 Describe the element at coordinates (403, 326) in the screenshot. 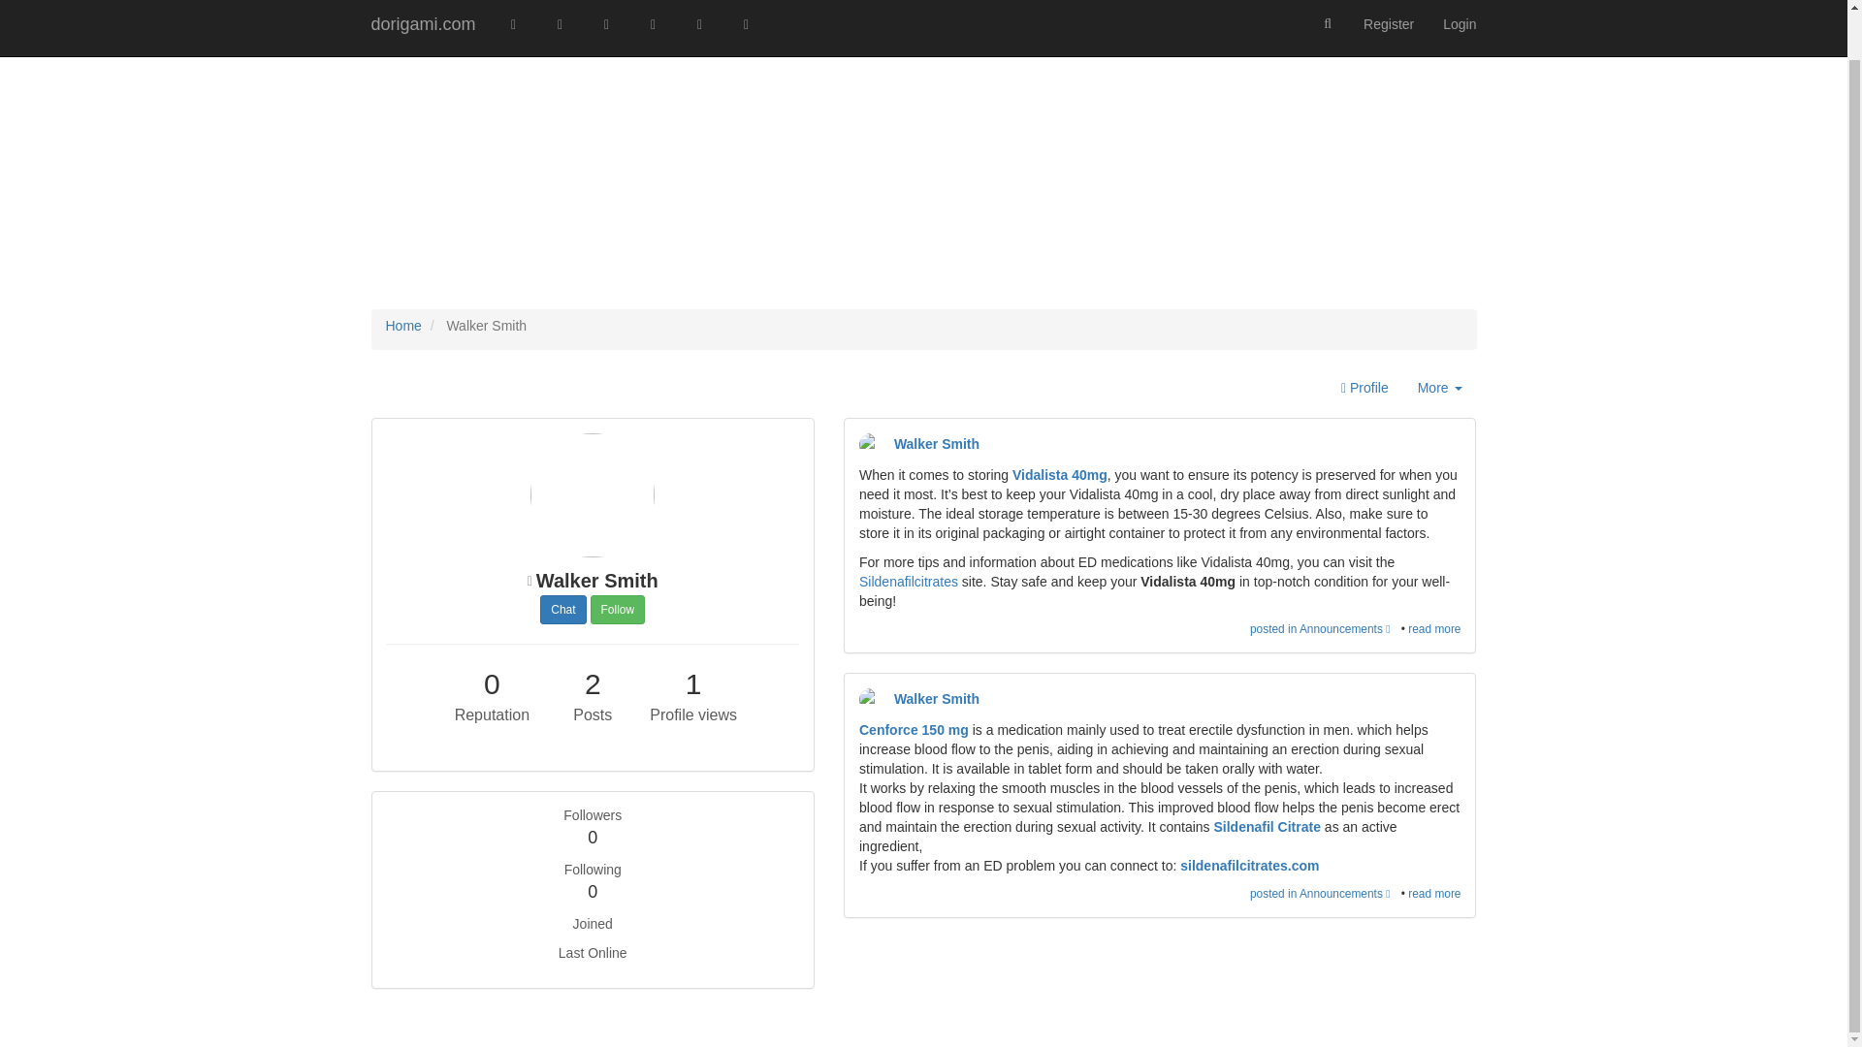

I see `Home` at that location.